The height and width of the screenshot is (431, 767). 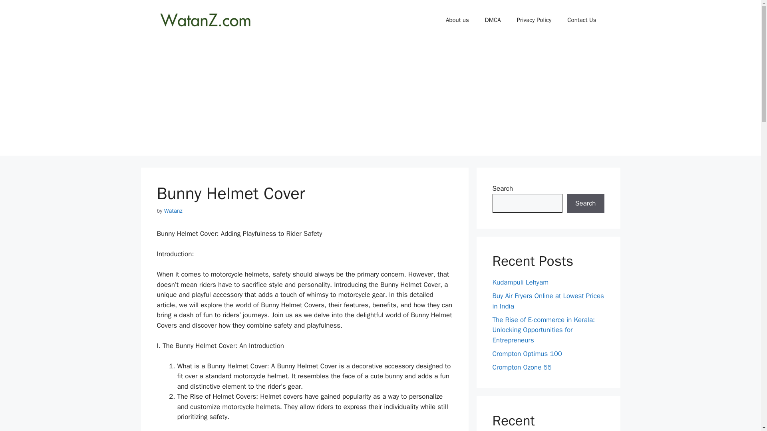 What do you see at coordinates (585, 204) in the screenshot?
I see `Search` at bounding box center [585, 204].